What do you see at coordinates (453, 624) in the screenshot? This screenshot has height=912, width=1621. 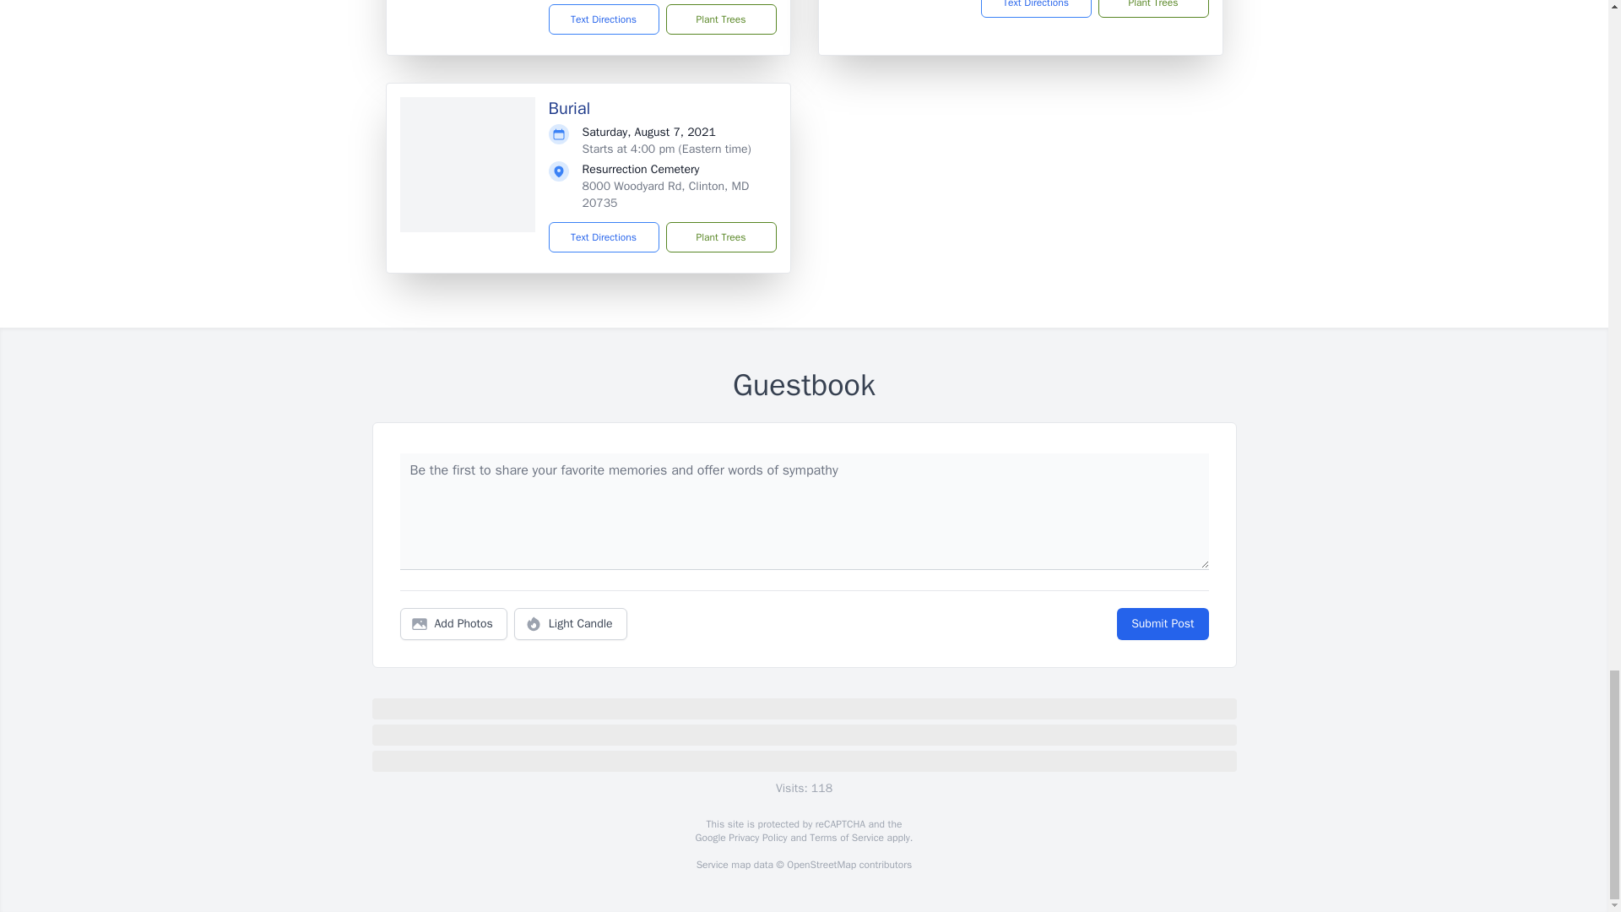 I see `Add Photos` at bounding box center [453, 624].